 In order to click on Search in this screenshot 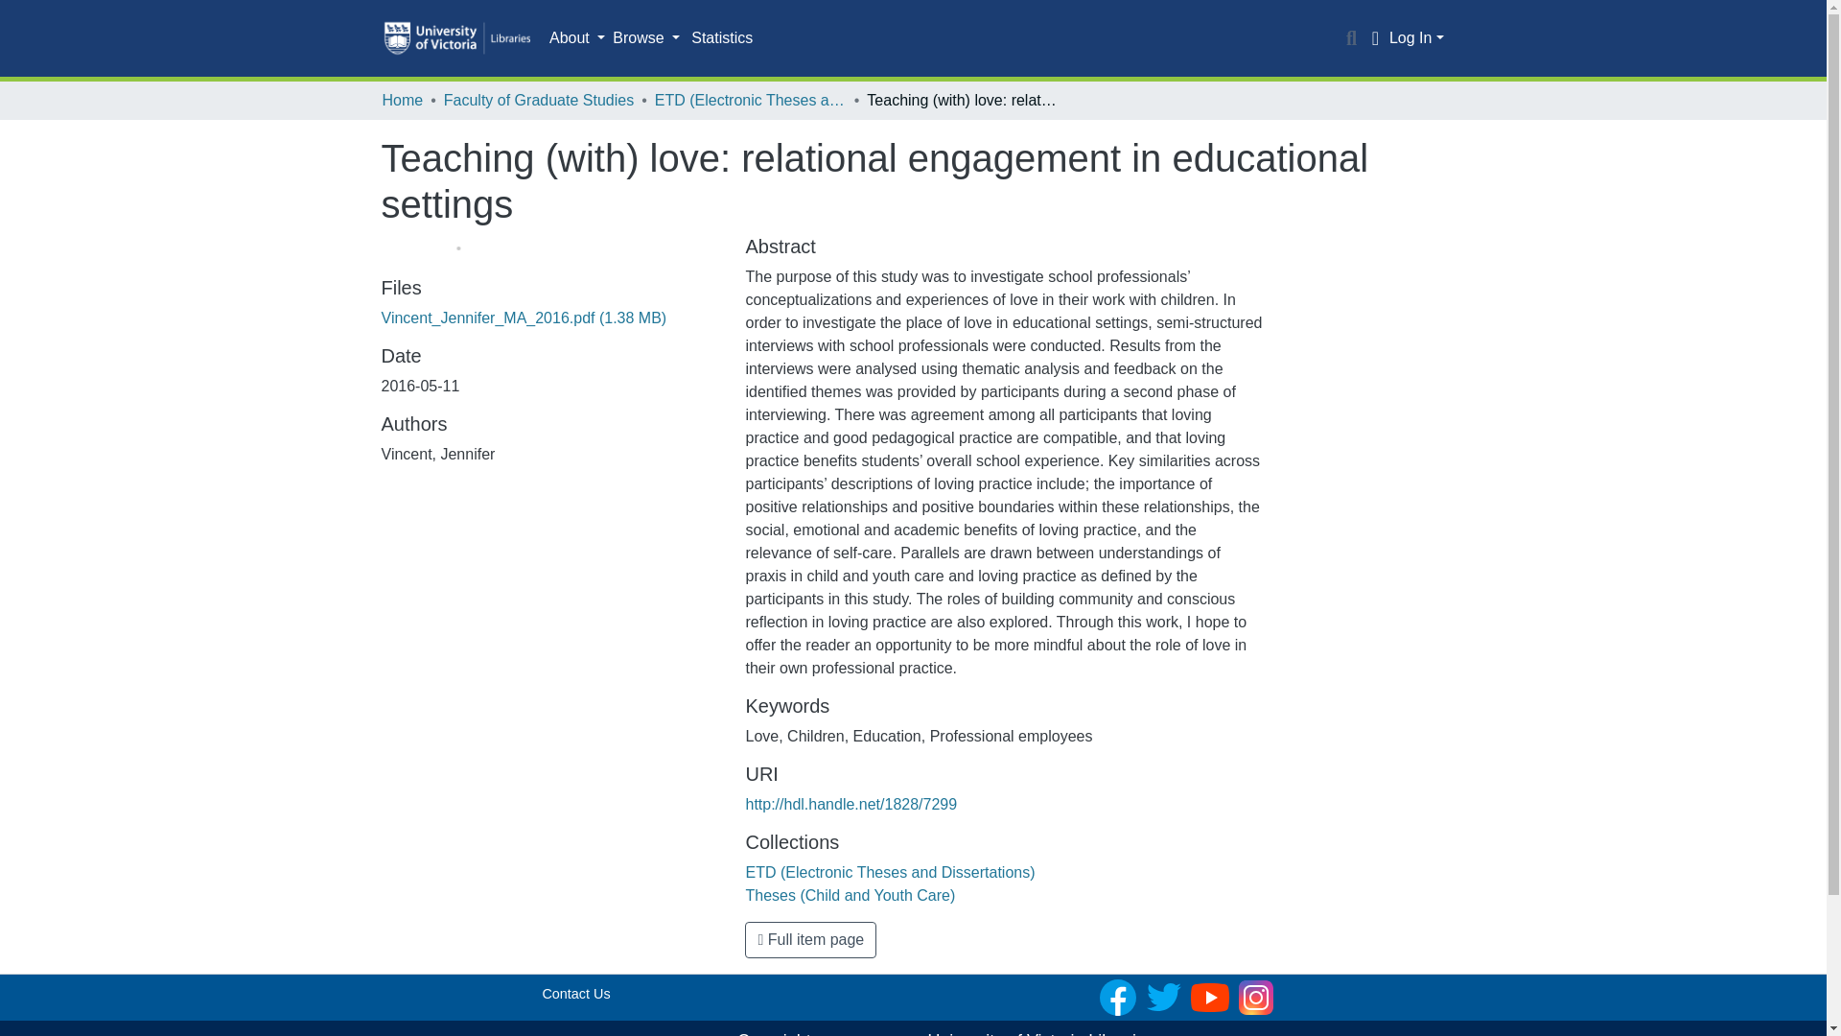, I will do `click(1352, 38)`.